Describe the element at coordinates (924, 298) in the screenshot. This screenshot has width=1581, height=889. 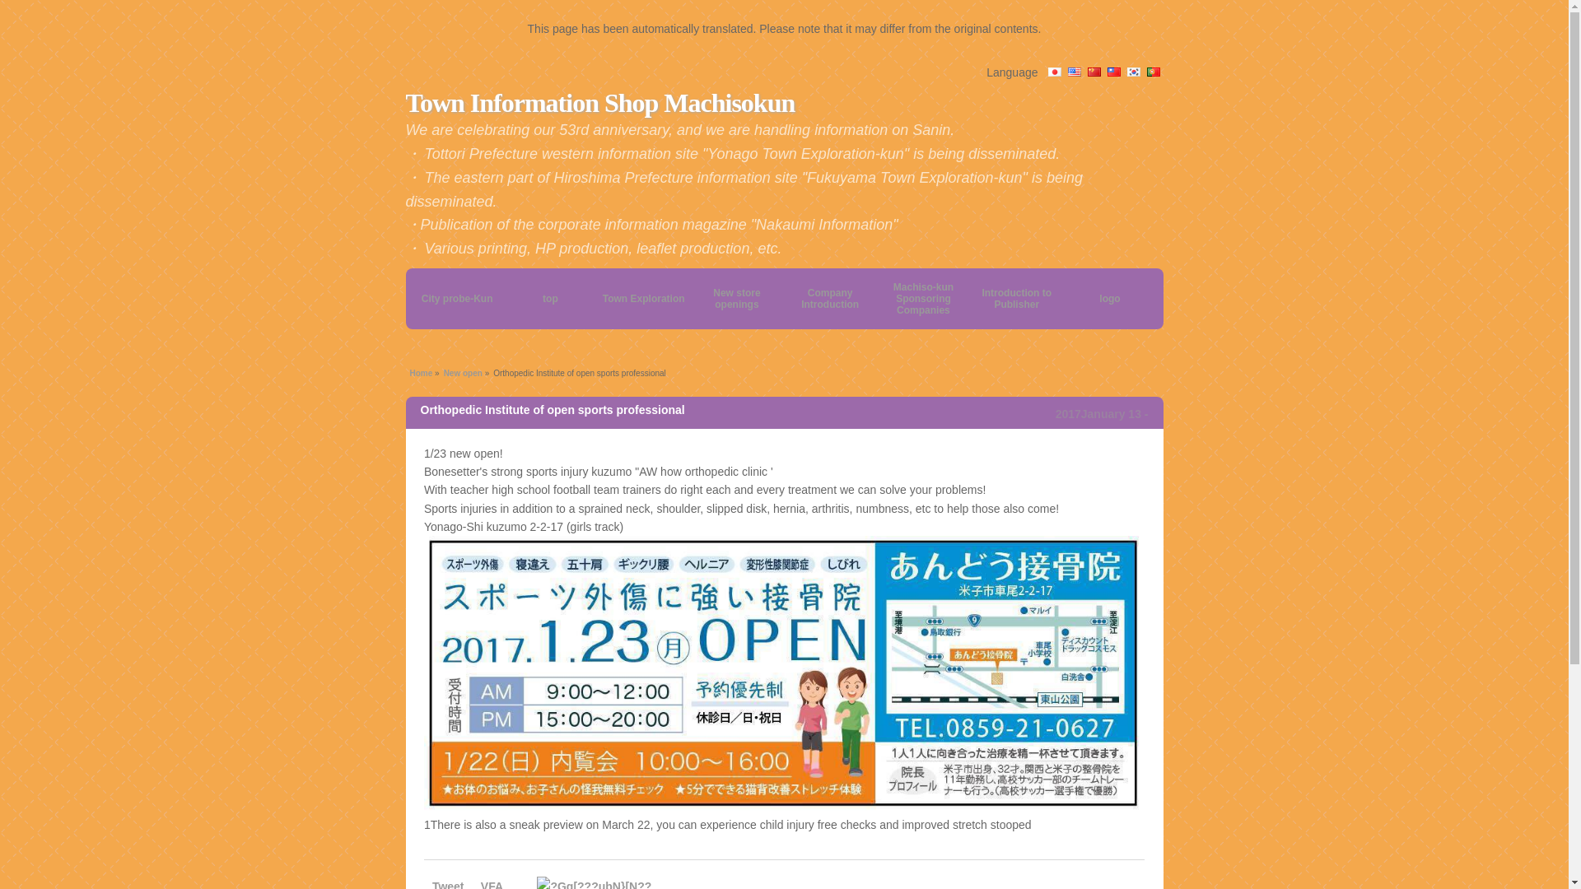
I see `Machiso-kun Sponsoring Companies` at that location.